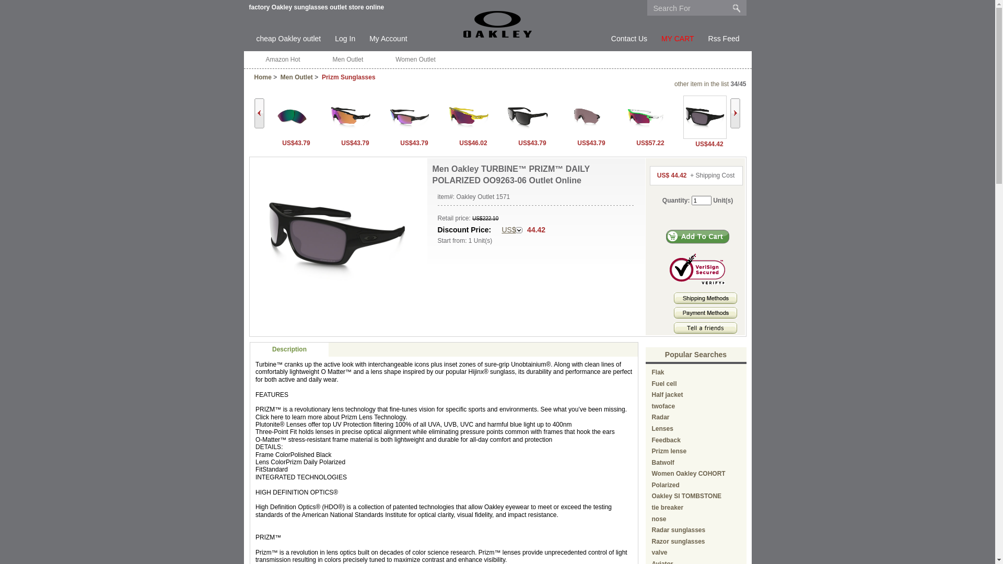 Image resolution: width=1003 pixels, height=564 pixels. What do you see at coordinates (660, 553) in the screenshot?
I see `valve` at bounding box center [660, 553].